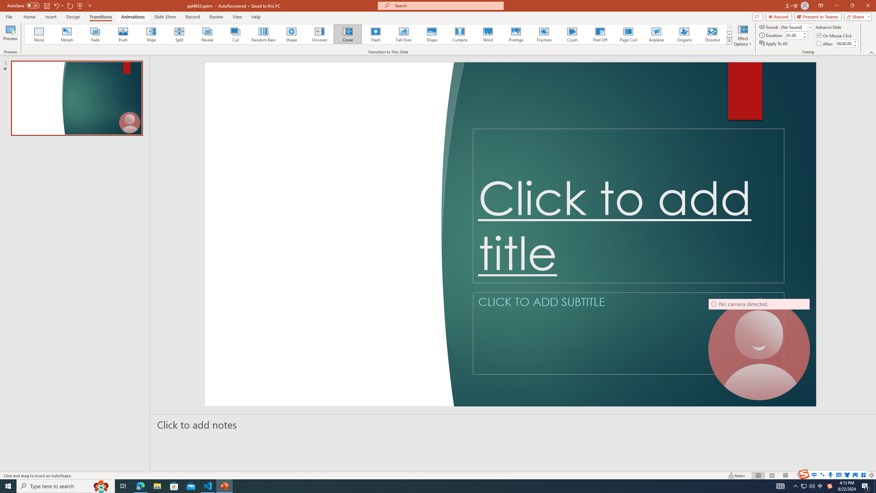 The image size is (876, 493). Describe the element at coordinates (51, 34) in the screenshot. I see `Office Theme` at that location.